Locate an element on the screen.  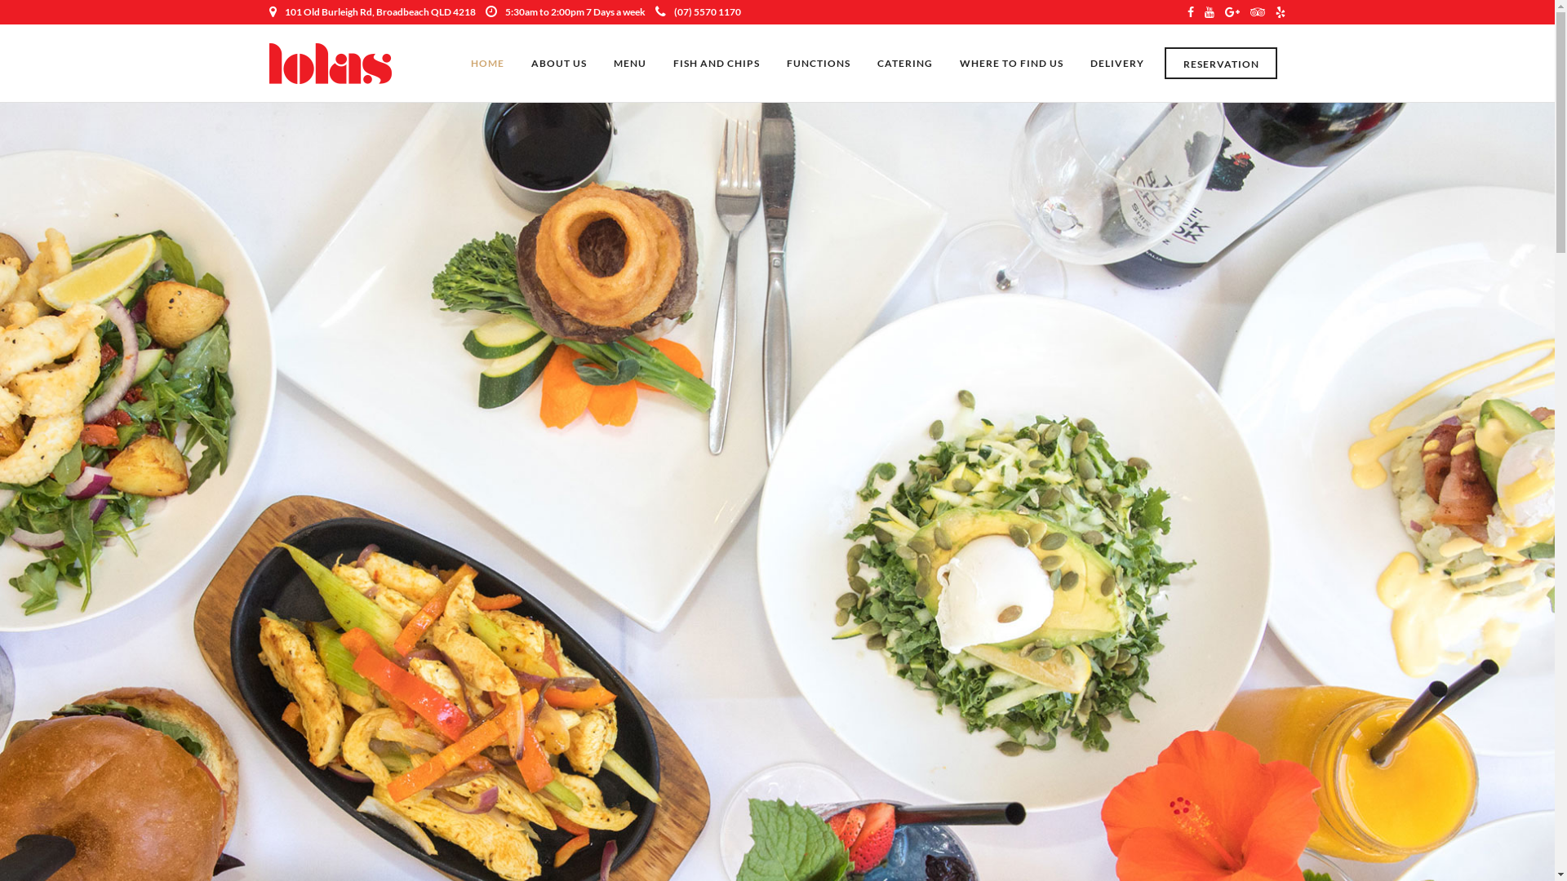
Youtube is located at coordinates (1210, 12).